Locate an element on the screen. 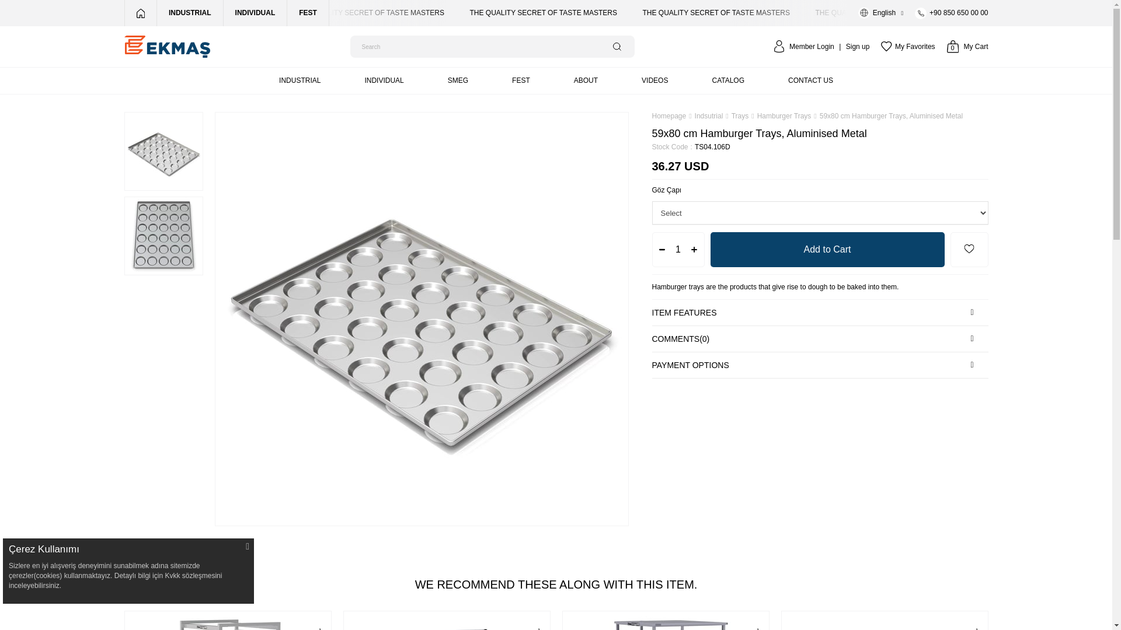 This screenshot has height=630, width=1121. Sign up is located at coordinates (307, 13).